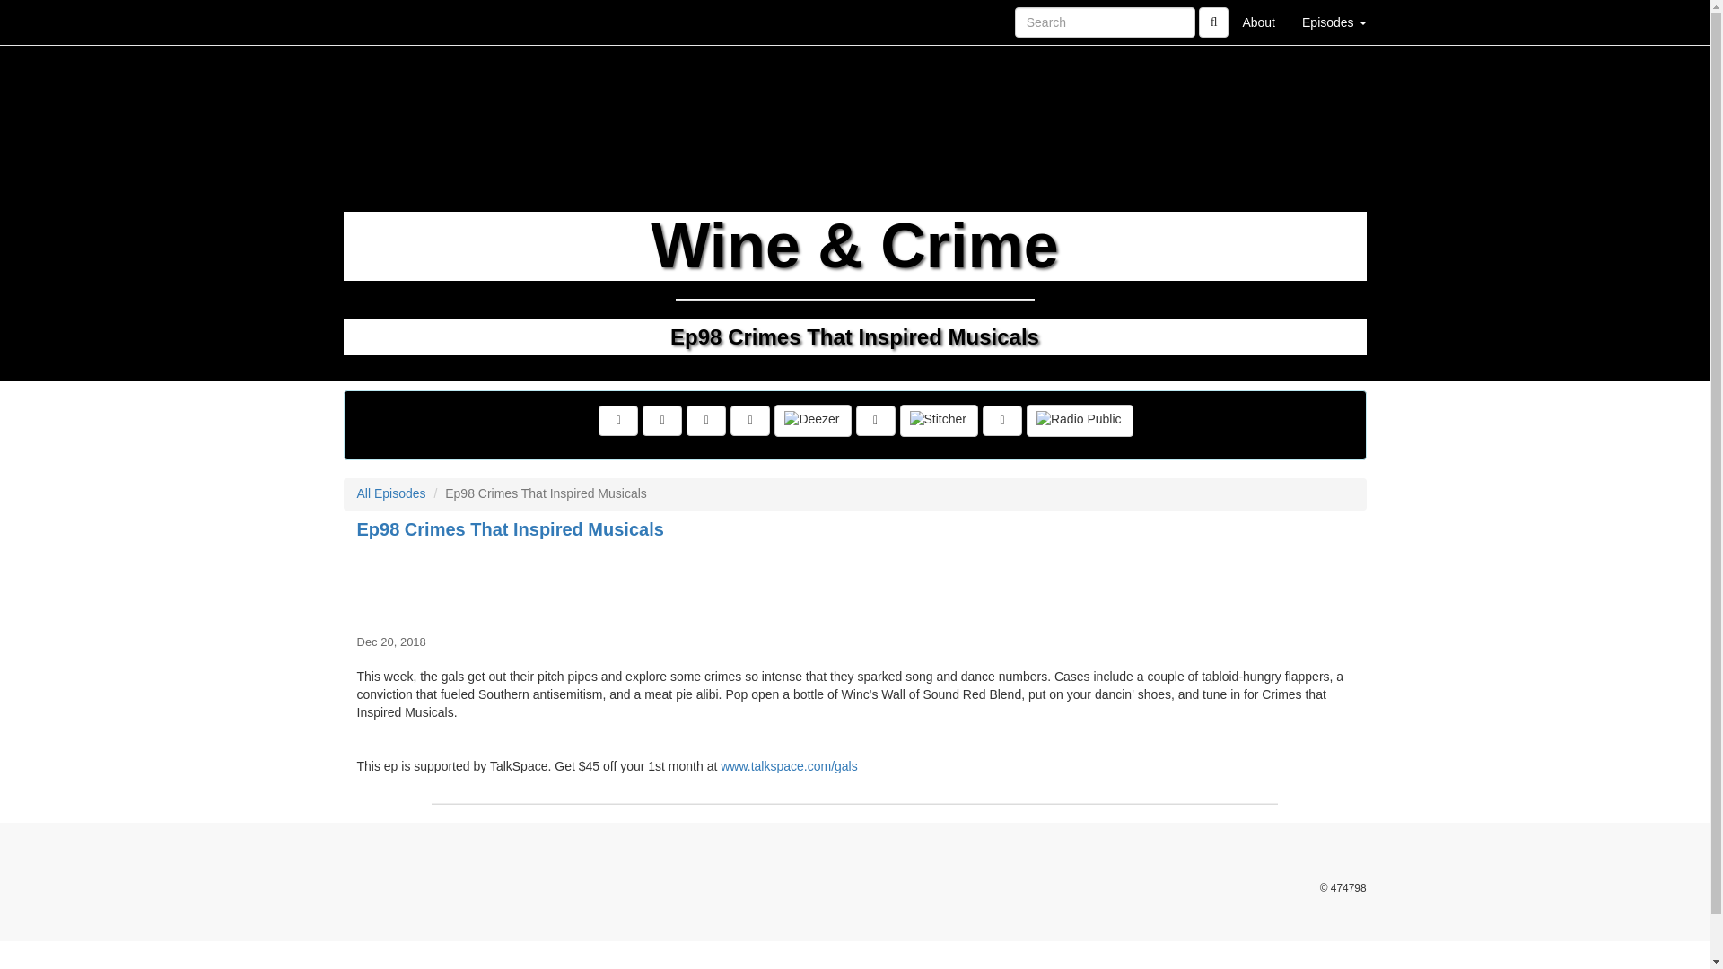 The height and width of the screenshot is (969, 1723). What do you see at coordinates (1258, 22) in the screenshot?
I see `About` at bounding box center [1258, 22].